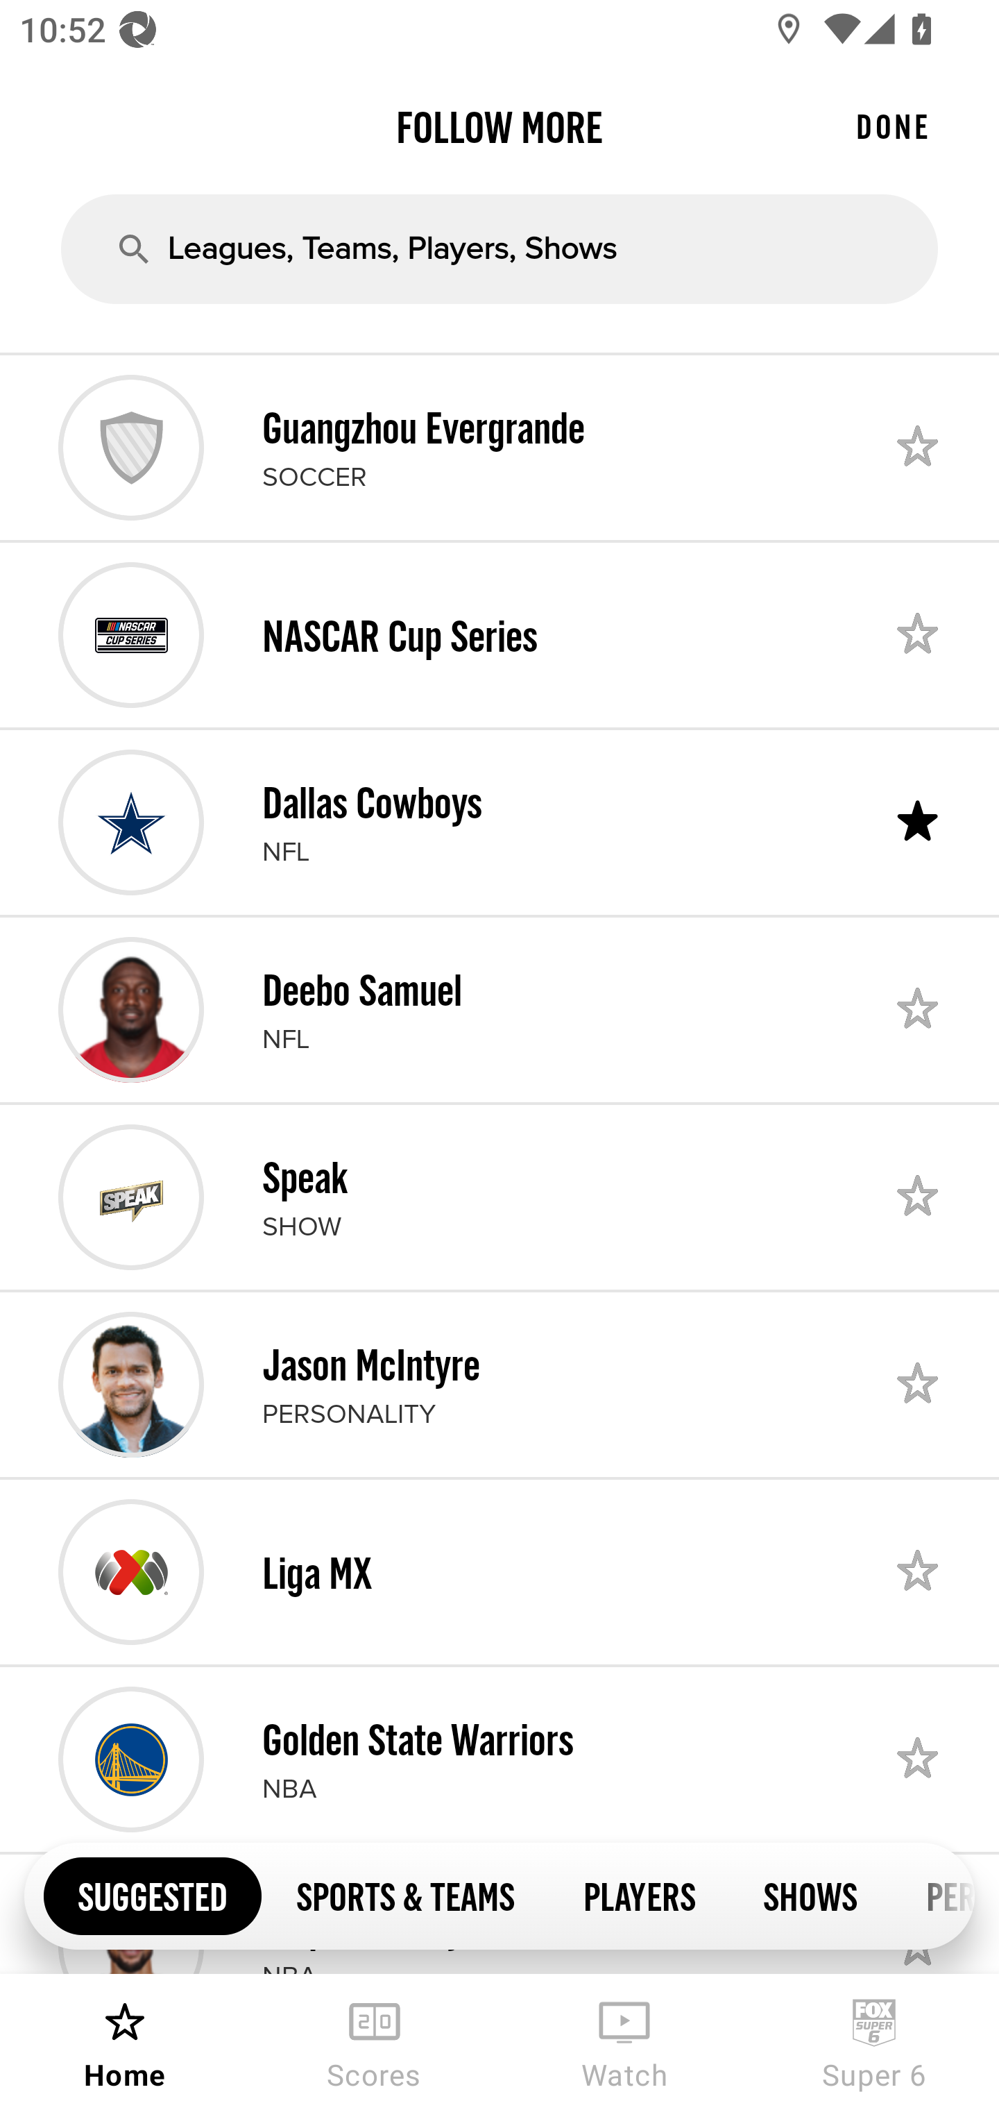 The width and height of the screenshot is (999, 2110). Describe the element at coordinates (638, 1895) in the screenshot. I see `PLAYERS` at that location.